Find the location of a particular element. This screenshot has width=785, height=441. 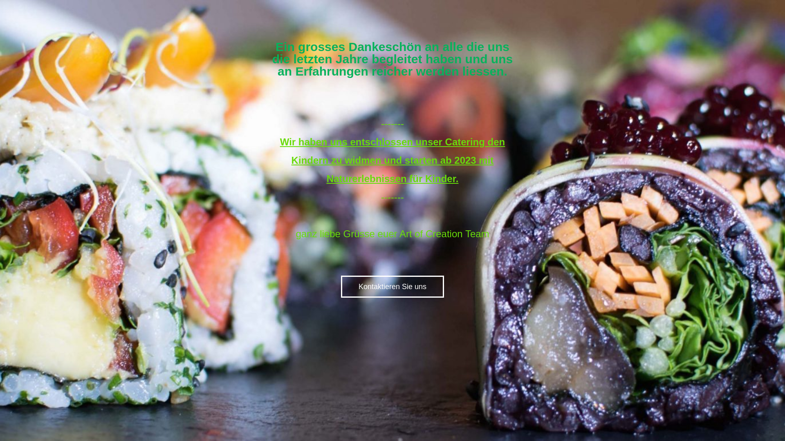

Kontaktieren Sie uns is located at coordinates (392, 287).